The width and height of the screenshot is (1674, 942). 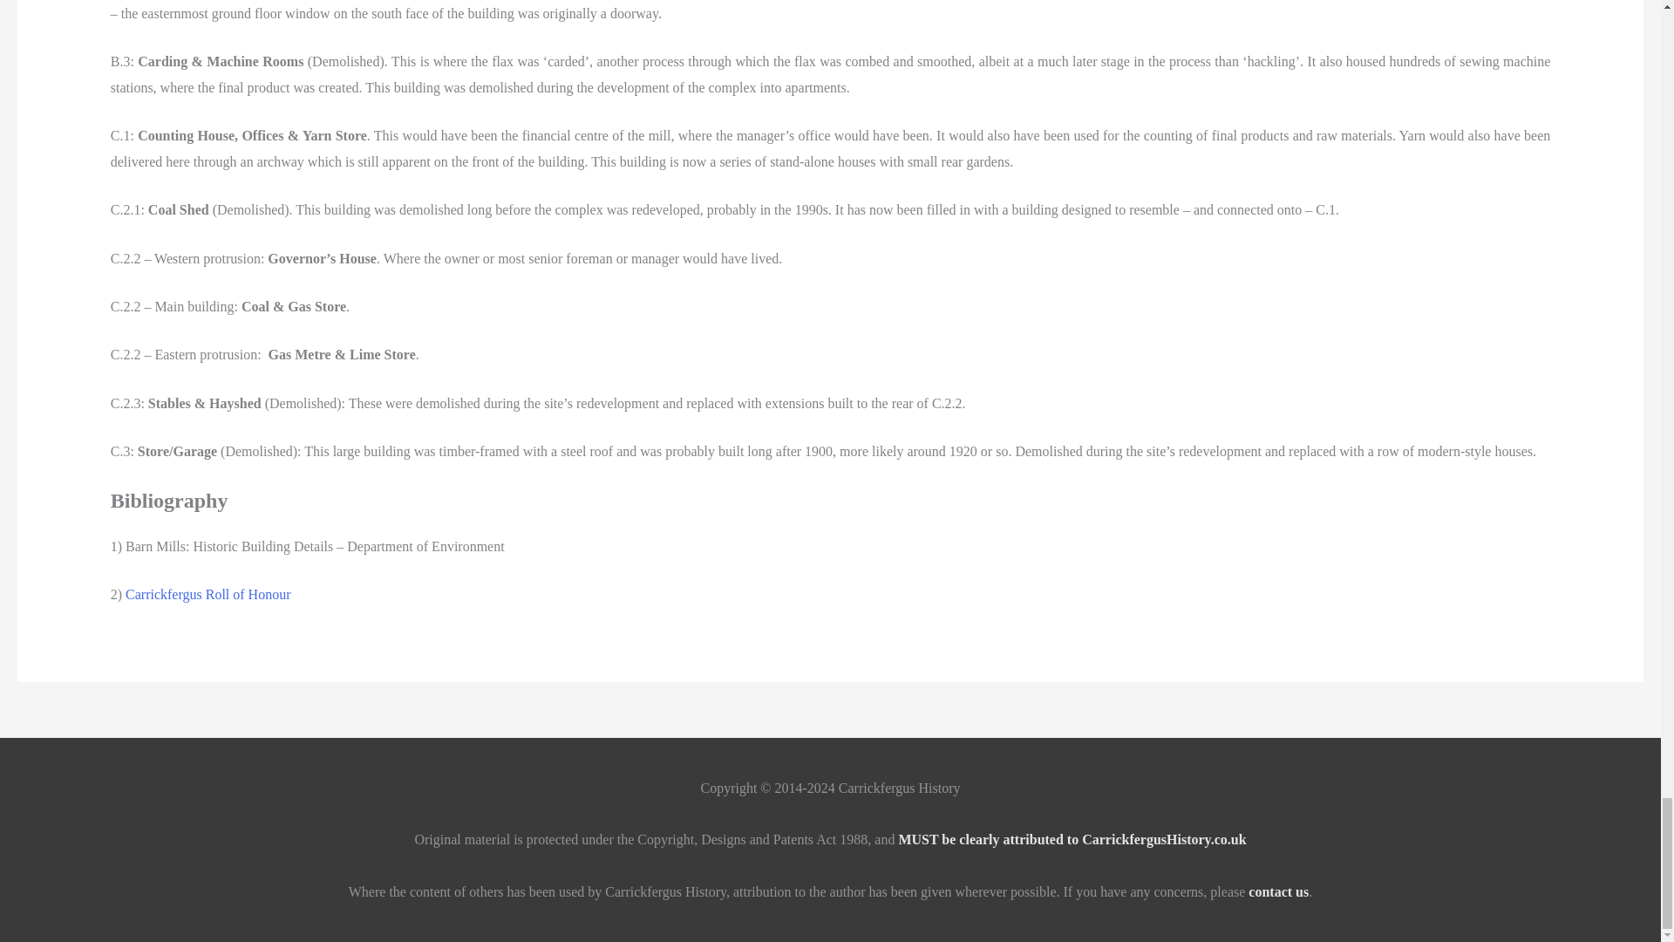 What do you see at coordinates (1071, 839) in the screenshot?
I see `MUST be clearly attributed to CarrickfergusHistory.co.uk` at bounding box center [1071, 839].